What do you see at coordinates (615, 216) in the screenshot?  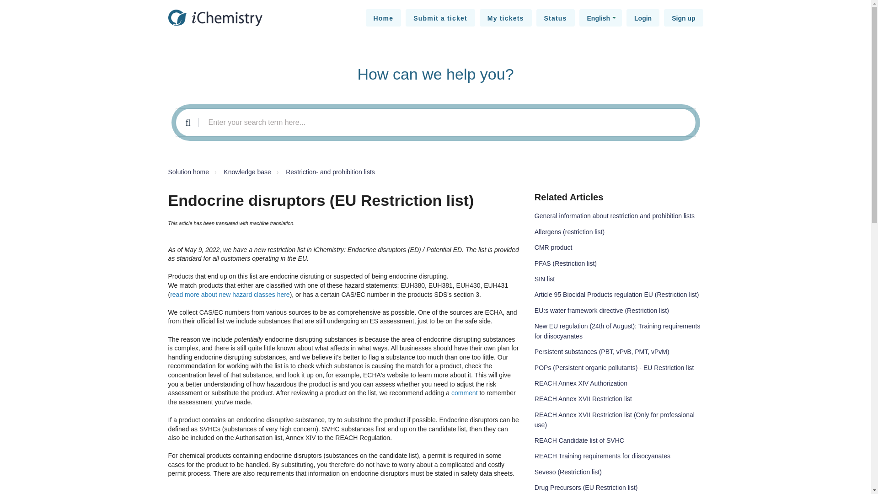 I see `General information about restriction and prohibition lists` at bounding box center [615, 216].